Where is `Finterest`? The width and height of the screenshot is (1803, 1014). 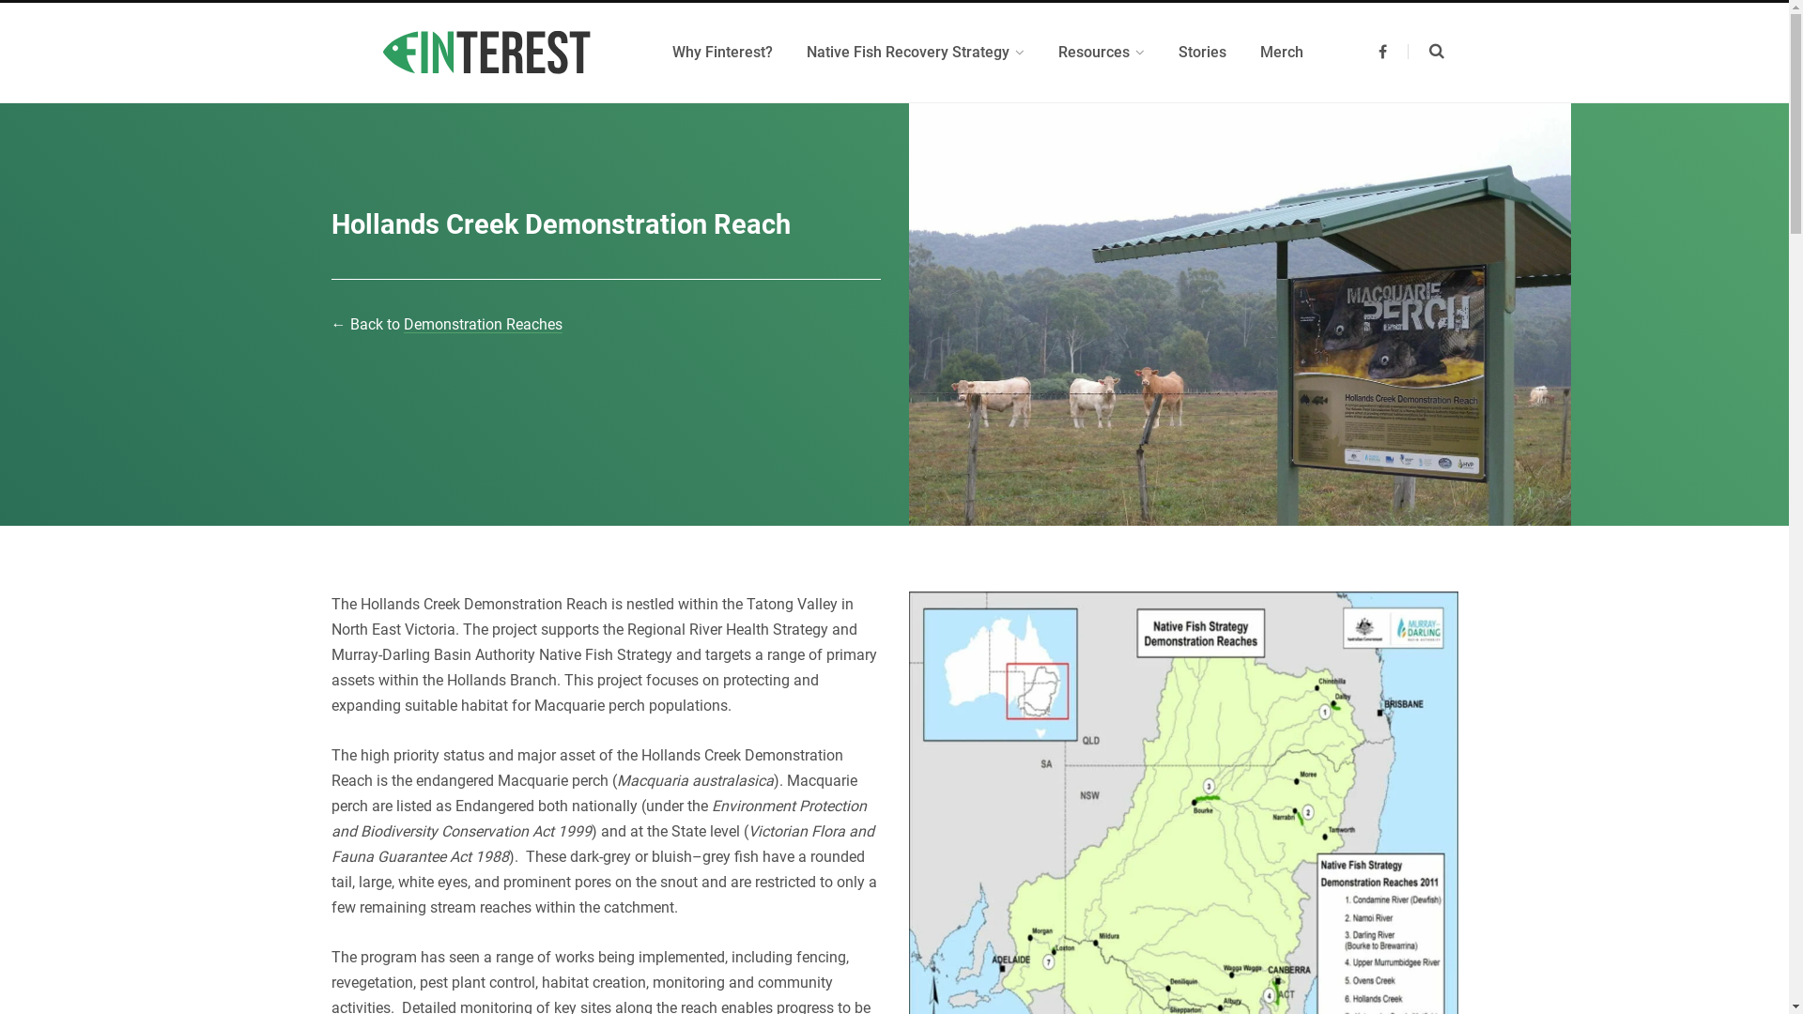 Finterest is located at coordinates (486, 53).